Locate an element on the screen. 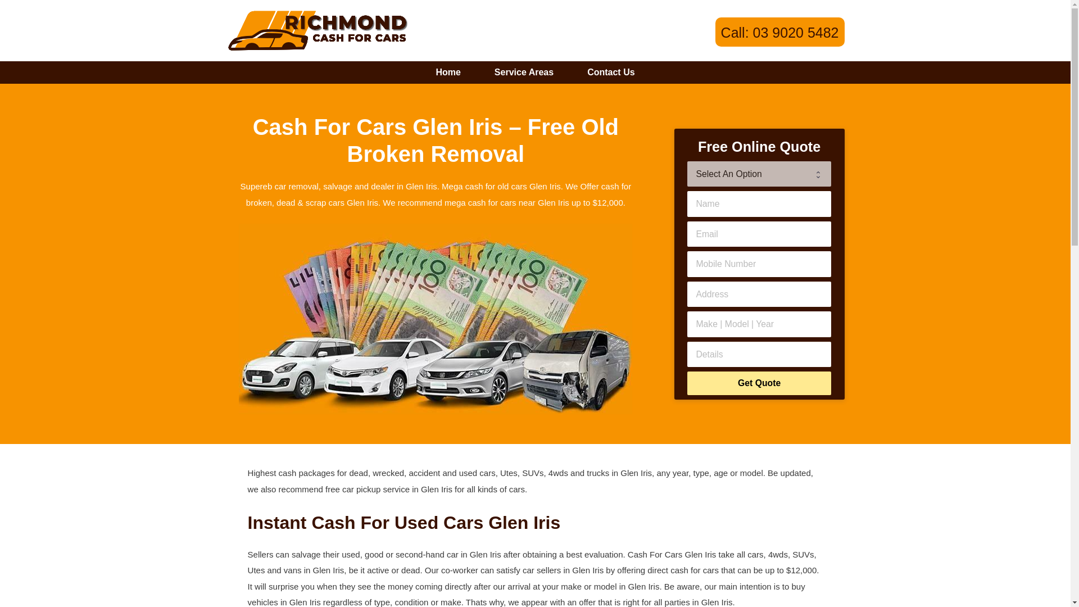  Contact Us is located at coordinates (611, 73).